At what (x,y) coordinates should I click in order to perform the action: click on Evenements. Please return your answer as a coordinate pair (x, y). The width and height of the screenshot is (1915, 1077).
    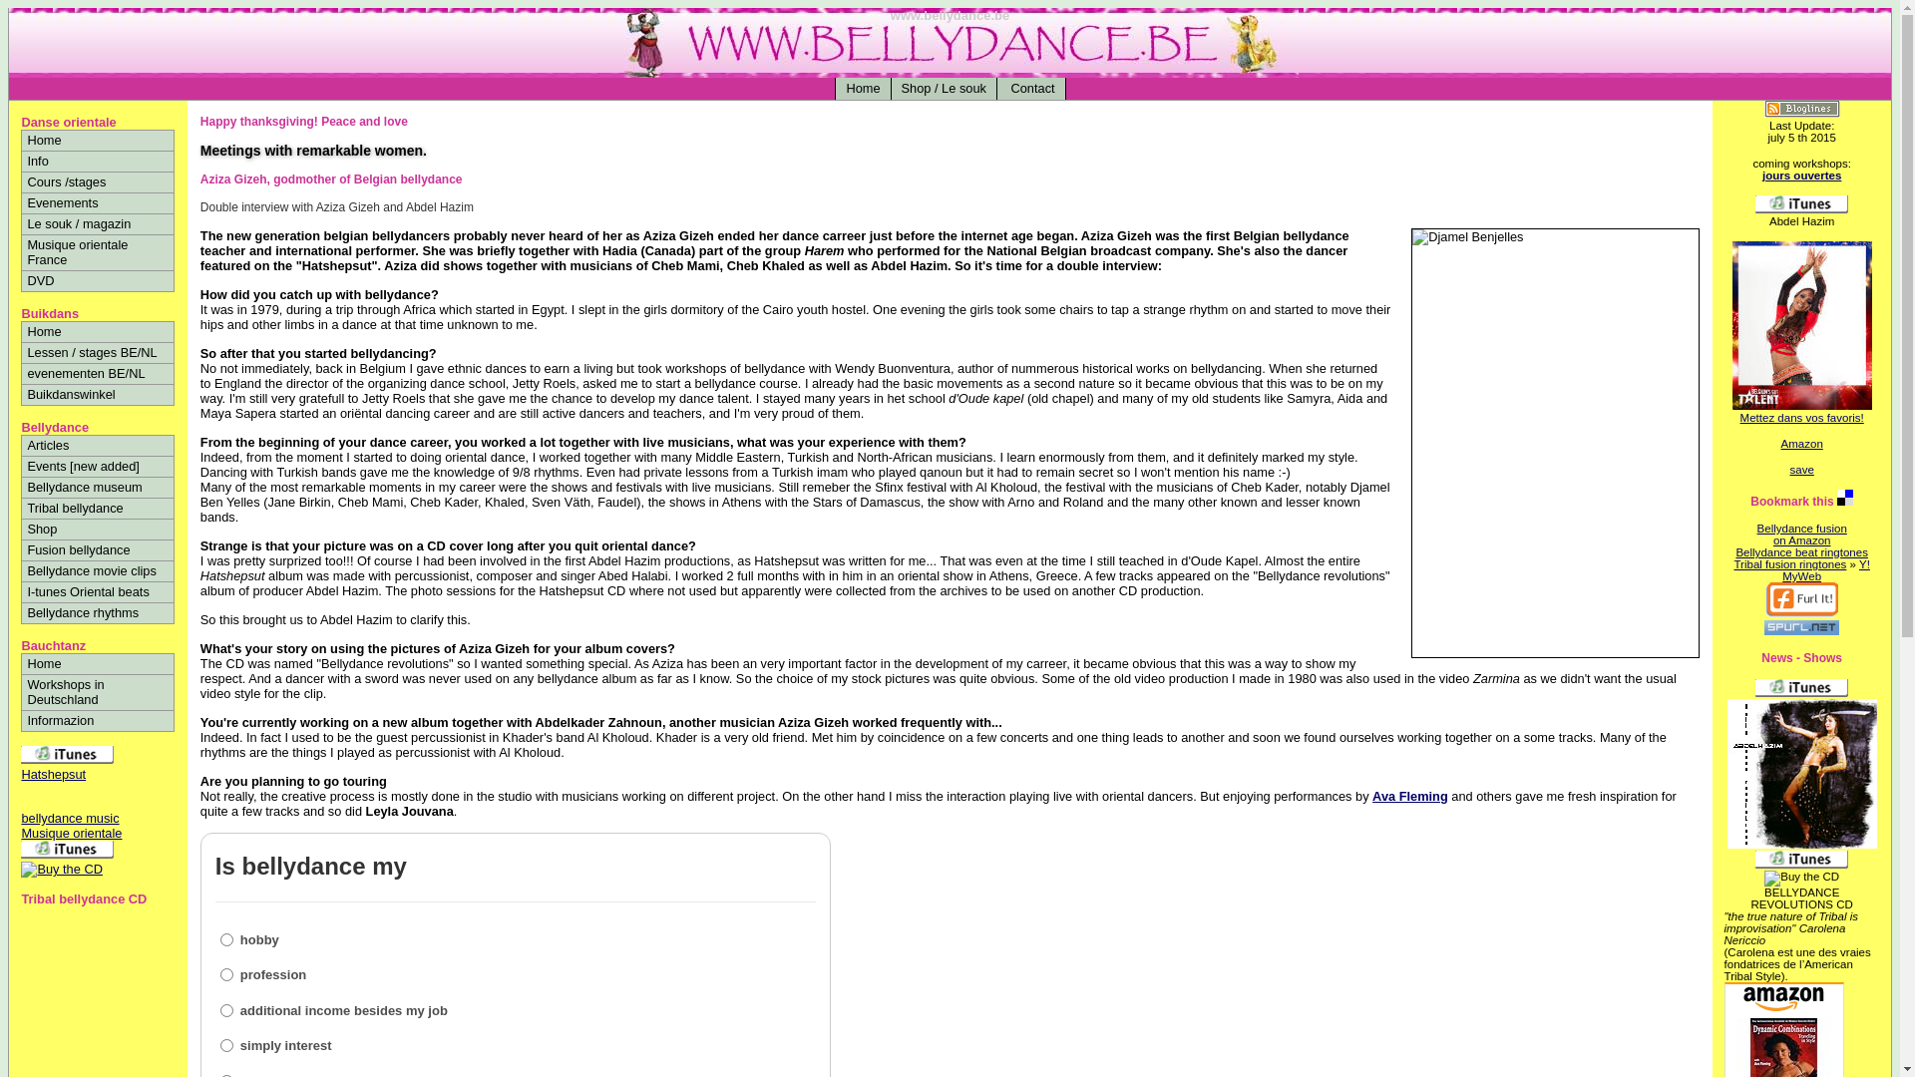
    Looking at the image, I should click on (98, 203).